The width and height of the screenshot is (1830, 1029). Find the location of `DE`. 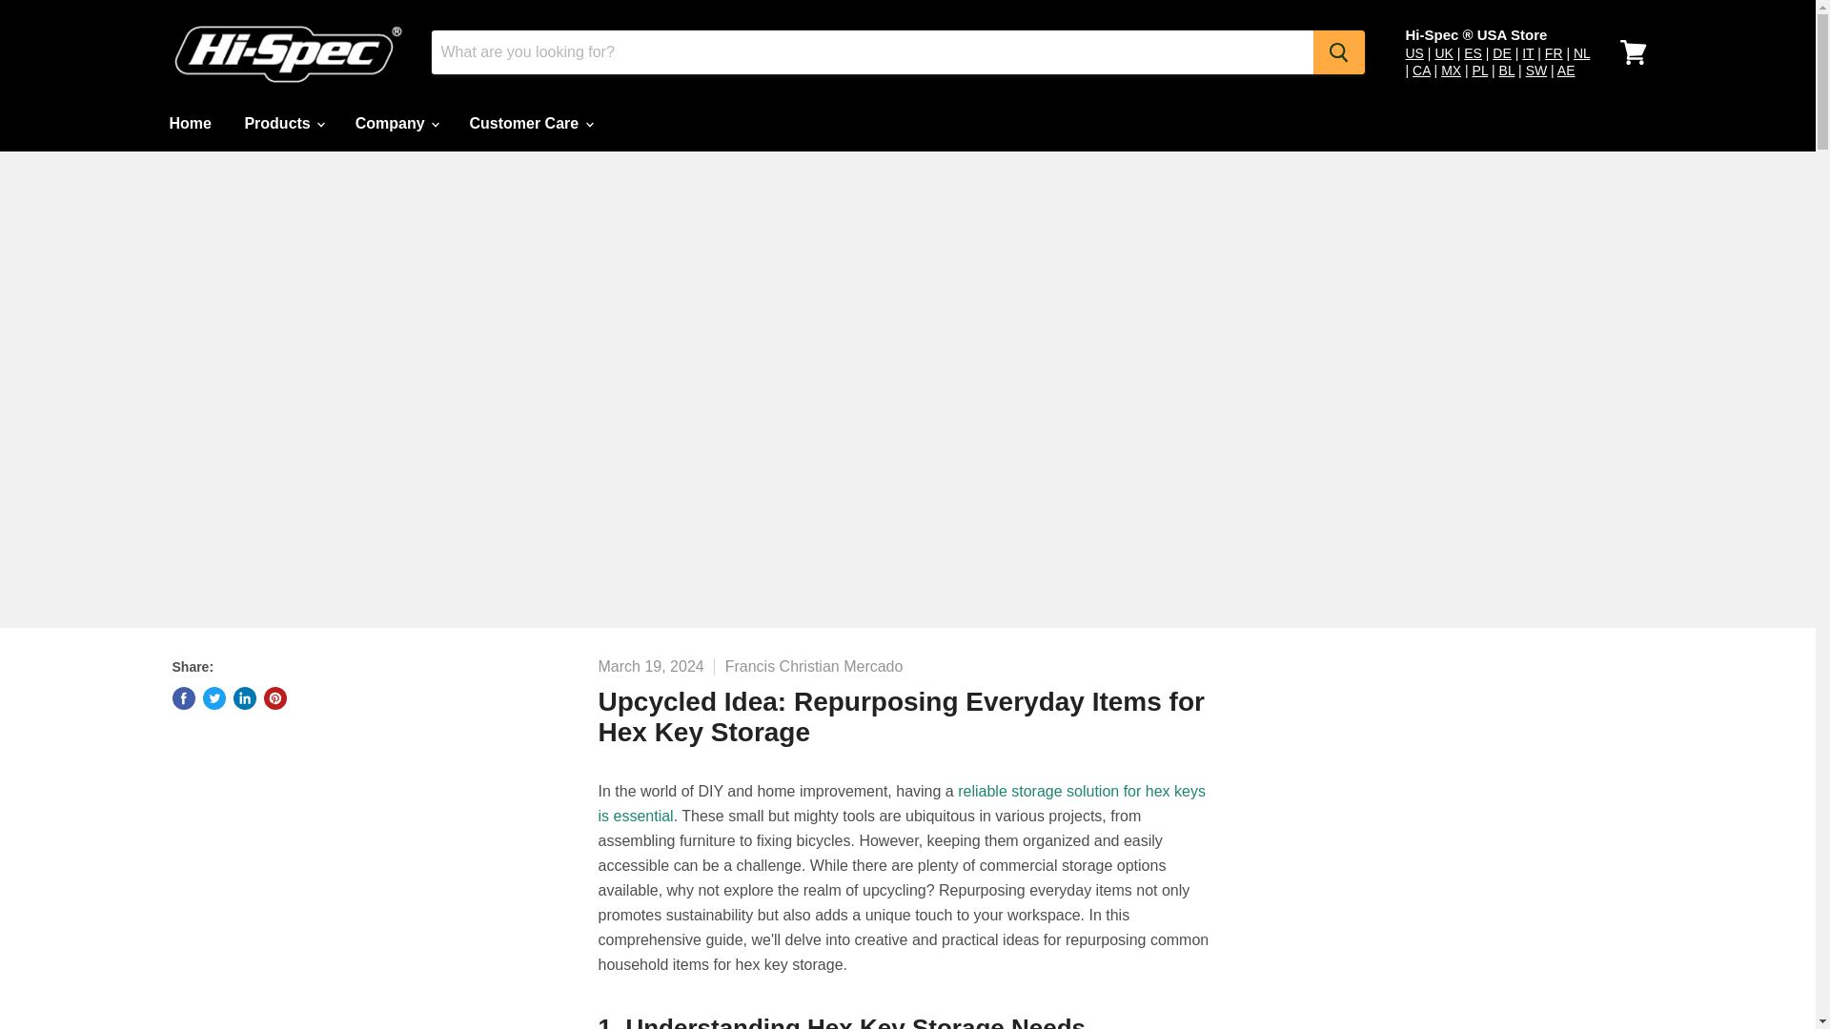

DE is located at coordinates (1502, 52).